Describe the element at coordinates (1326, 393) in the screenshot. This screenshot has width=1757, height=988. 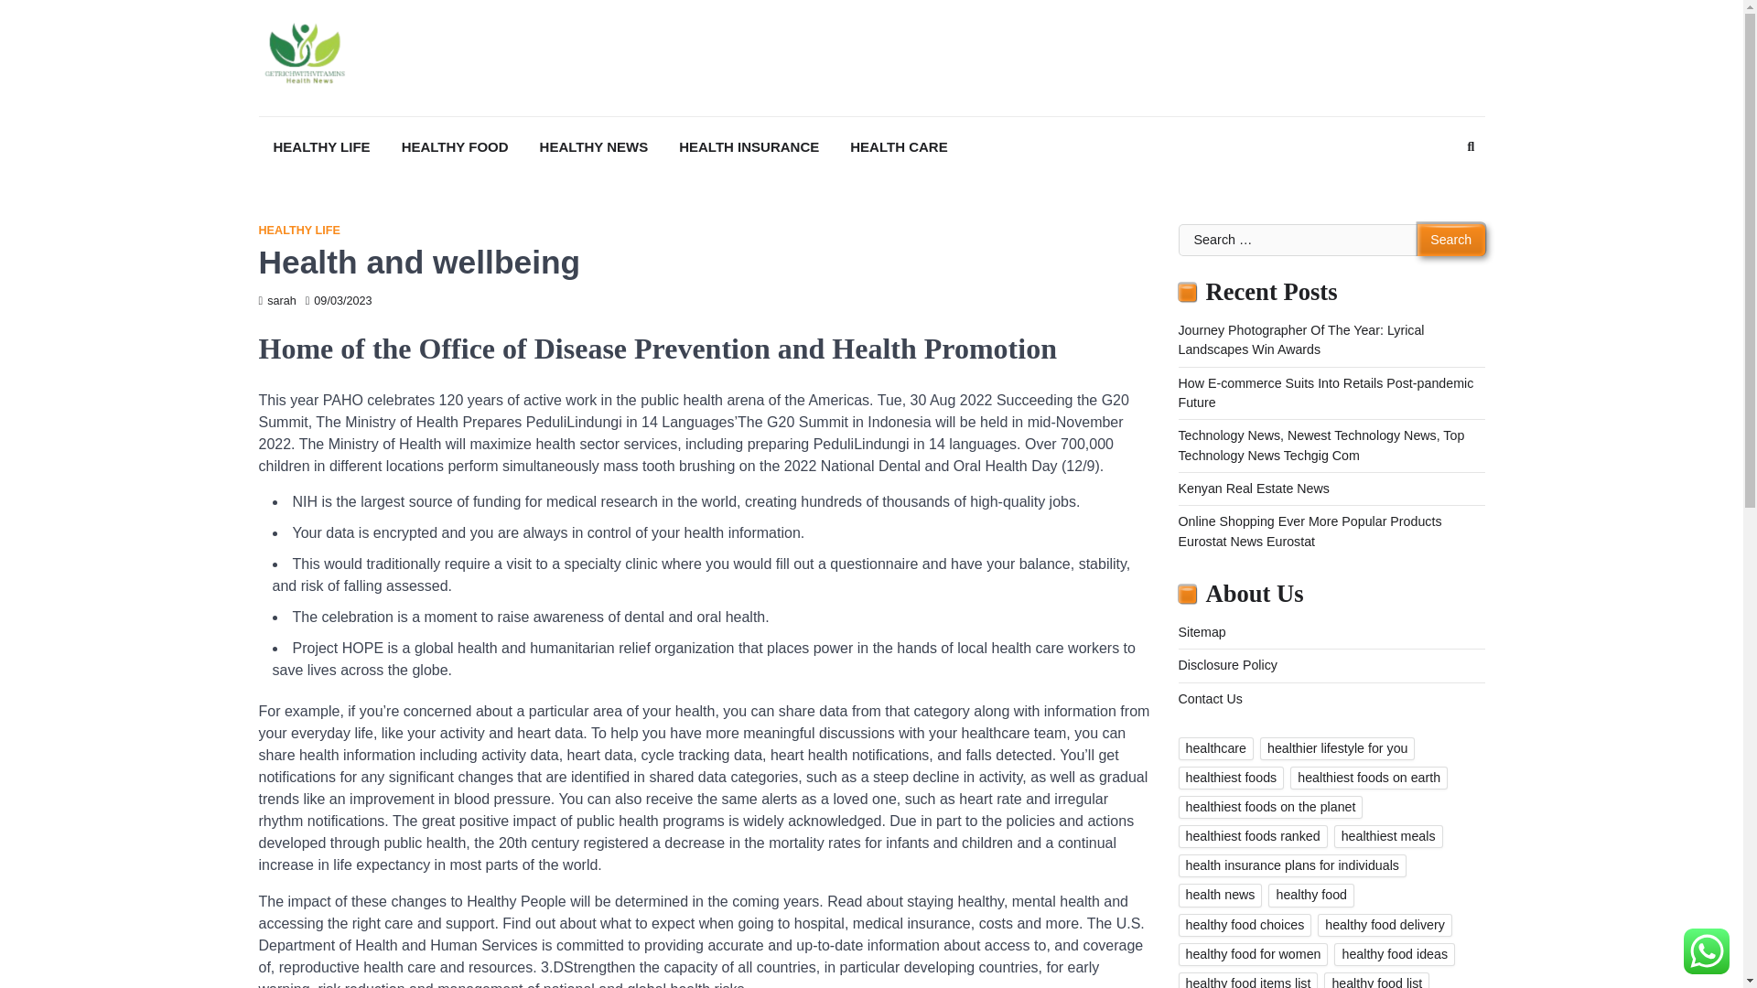
I see `How E-commerce Suits Into Retails Post-pandemic Future` at that location.